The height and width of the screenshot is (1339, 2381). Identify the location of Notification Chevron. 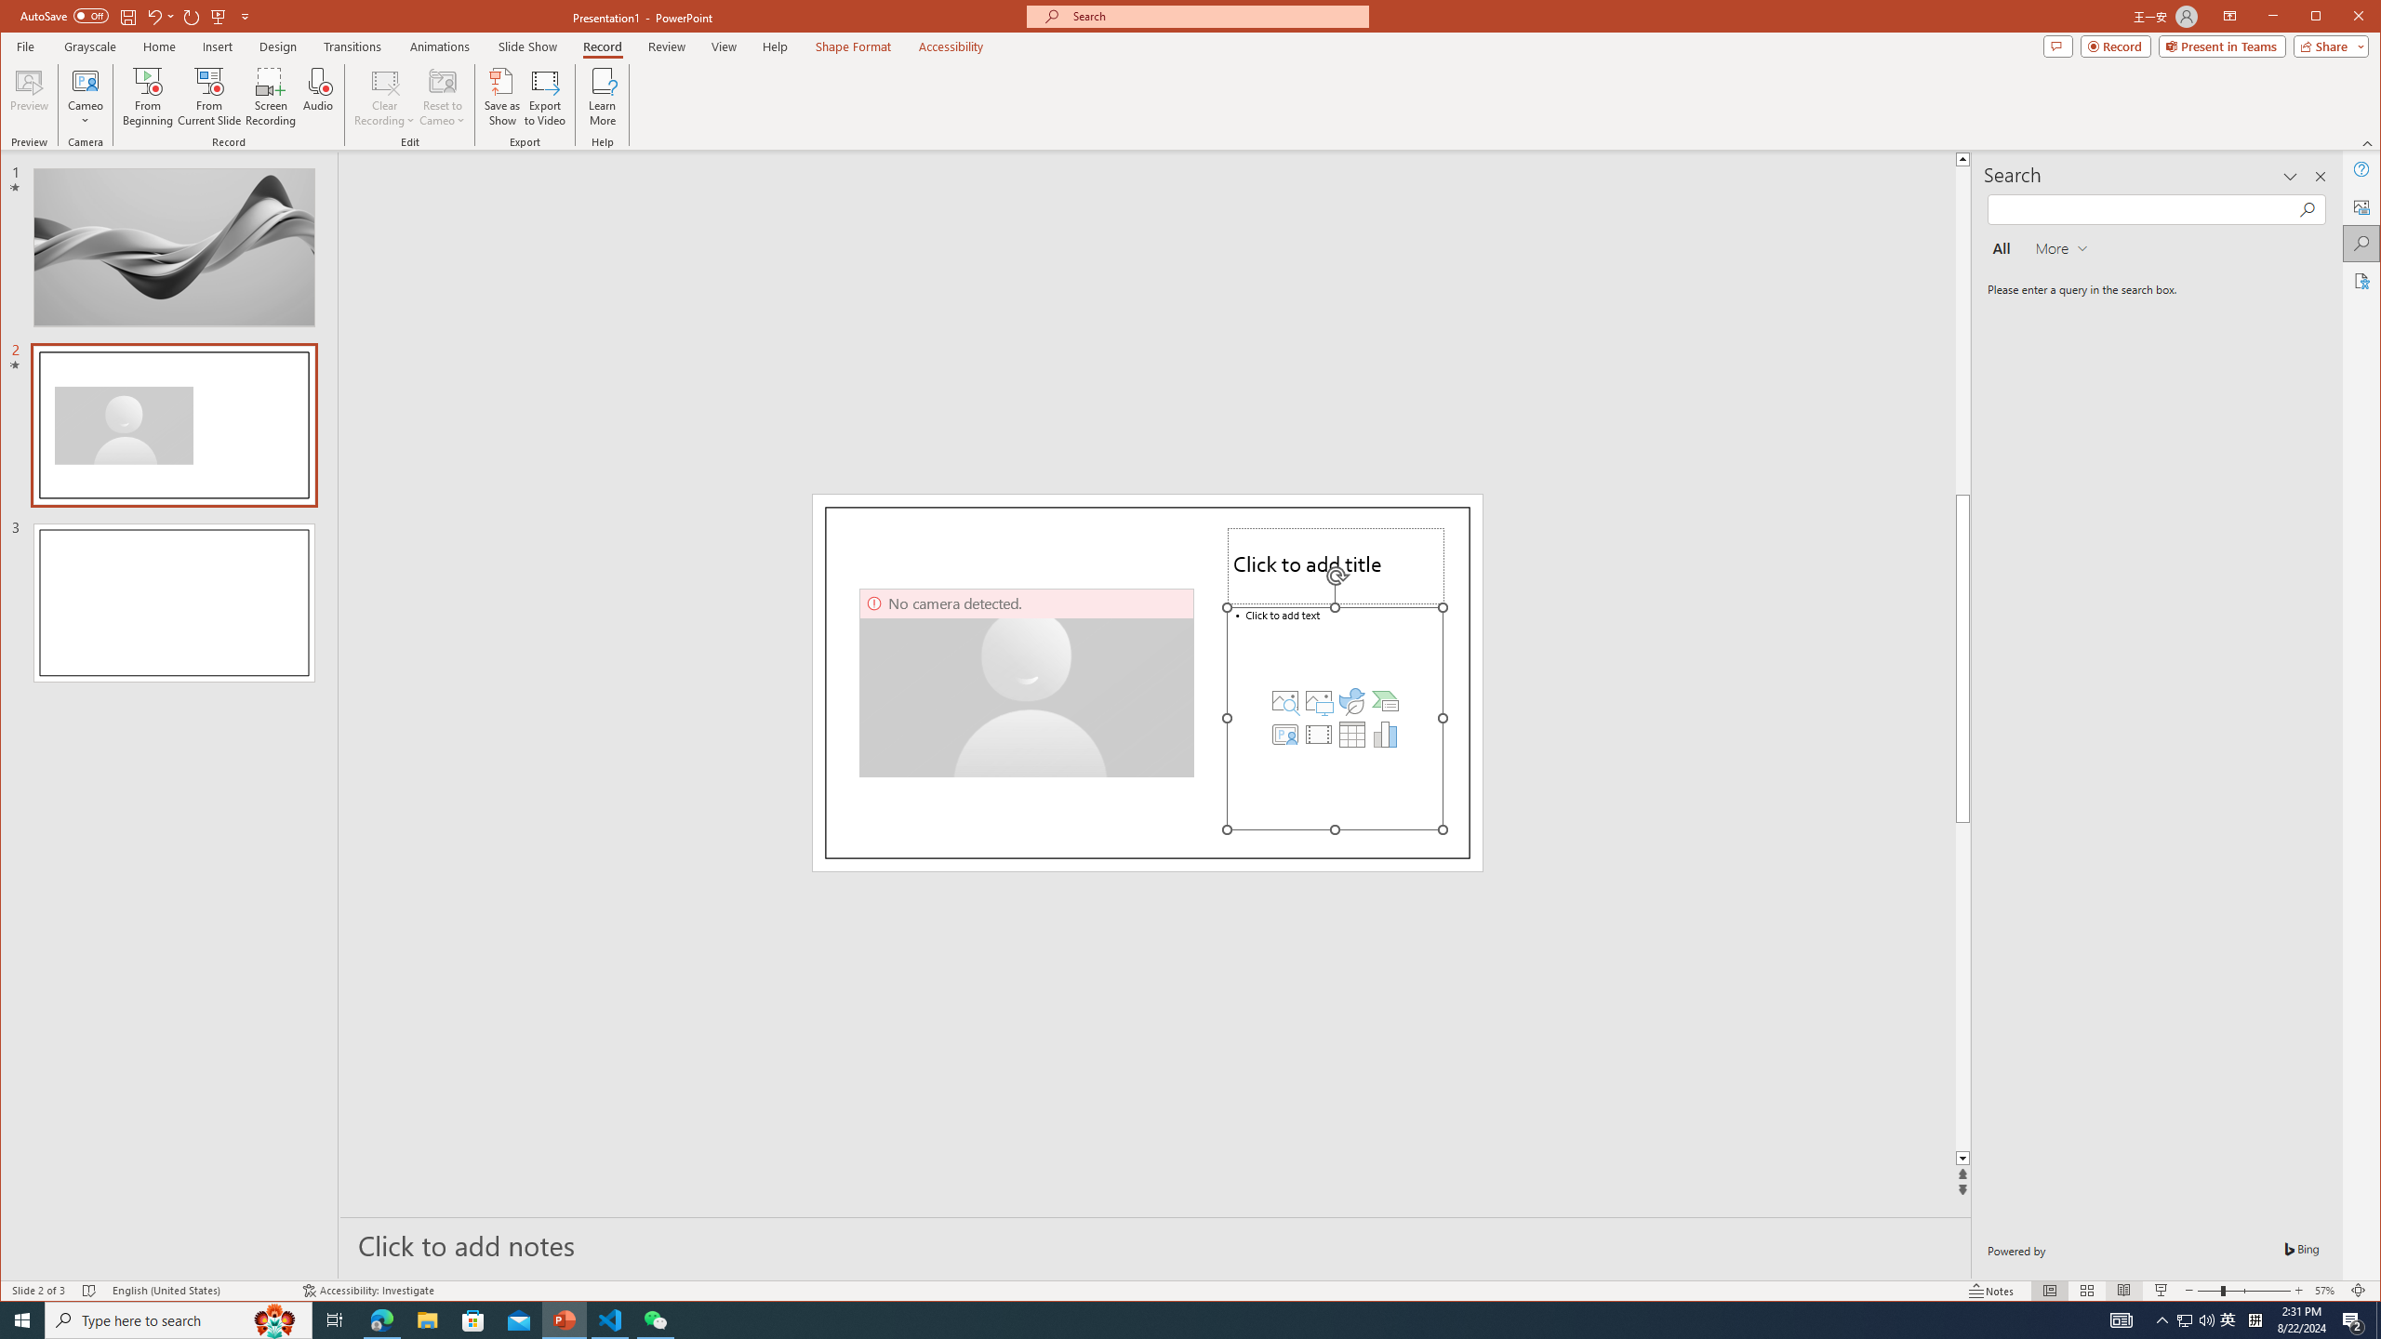
(2163, 1320).